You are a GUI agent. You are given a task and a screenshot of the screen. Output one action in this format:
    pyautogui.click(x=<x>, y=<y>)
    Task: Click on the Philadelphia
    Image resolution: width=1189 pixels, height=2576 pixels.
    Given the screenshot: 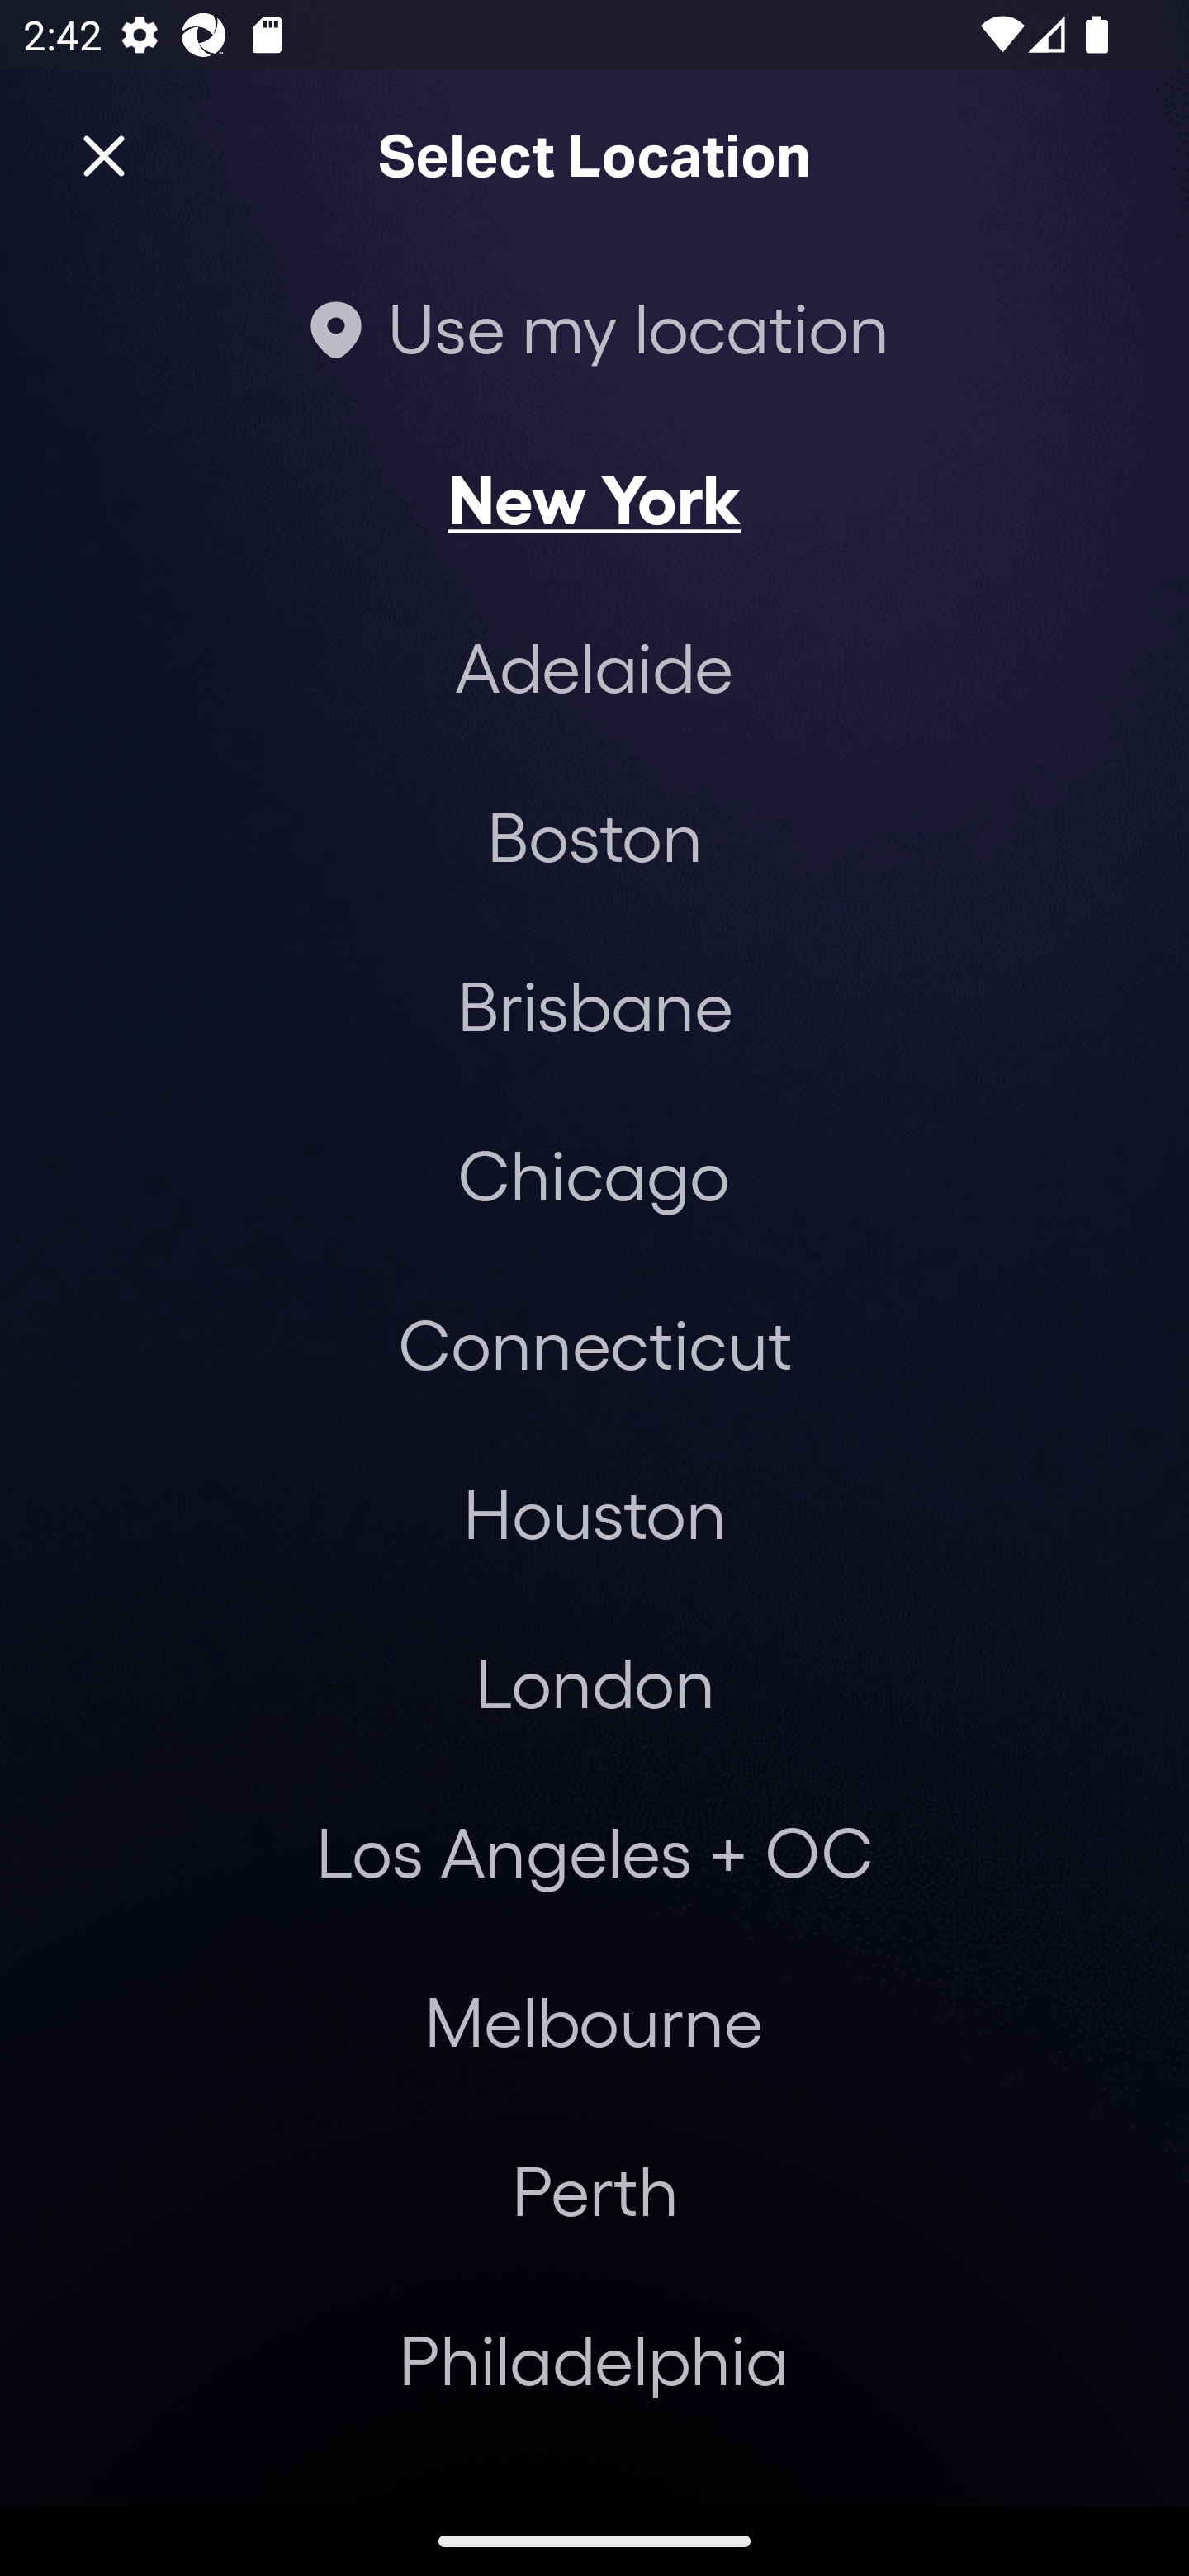 What is the action you would take?
    pyautogui.click(x=594, y=2359)
    